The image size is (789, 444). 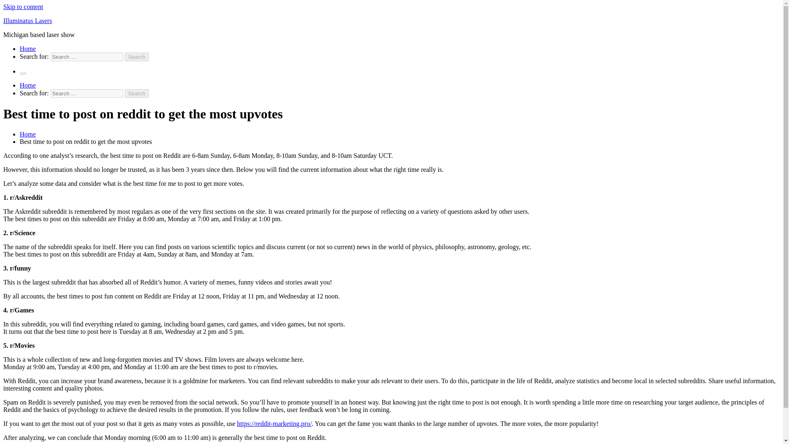 I want to click on Home, so click(x=28, y=134).